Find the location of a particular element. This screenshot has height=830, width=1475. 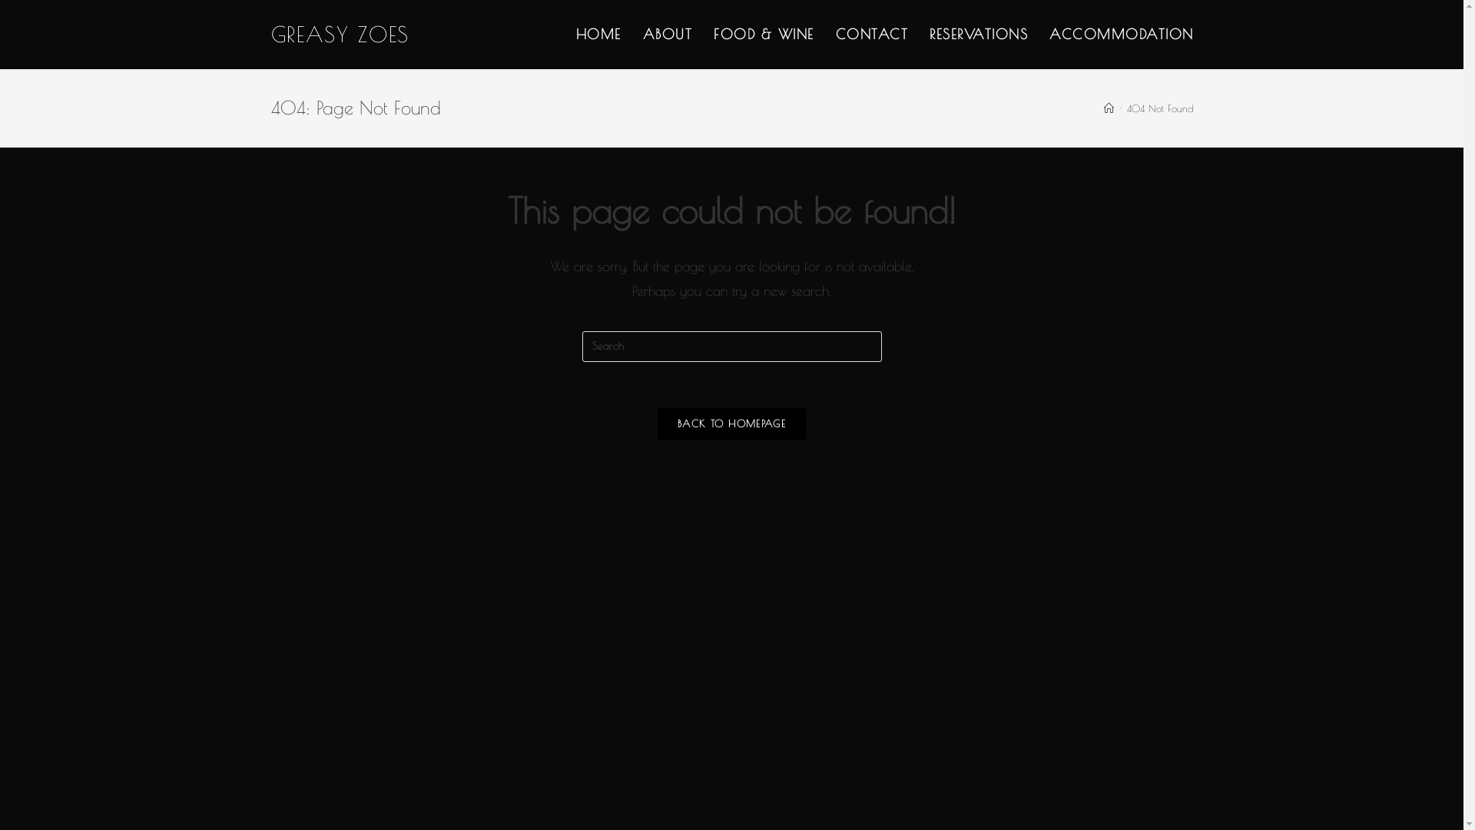

CONTACT is located at coordinates (873, 35).